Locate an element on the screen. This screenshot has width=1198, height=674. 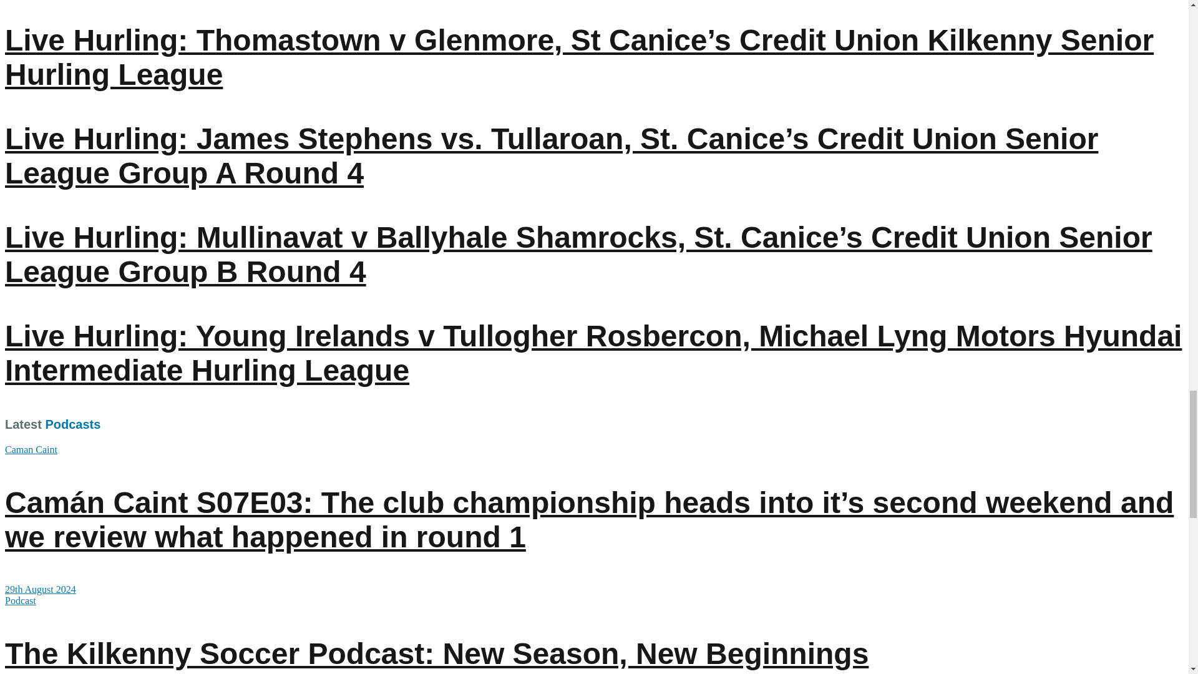
Caman Caint is located at coordinates (31, 449).